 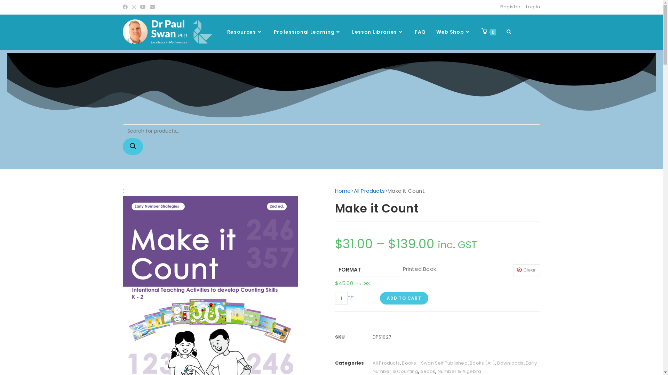 What do you see at coordinates (510, 363) in the screenshot?
I see `Downloads` at bounding box center [510, 363].